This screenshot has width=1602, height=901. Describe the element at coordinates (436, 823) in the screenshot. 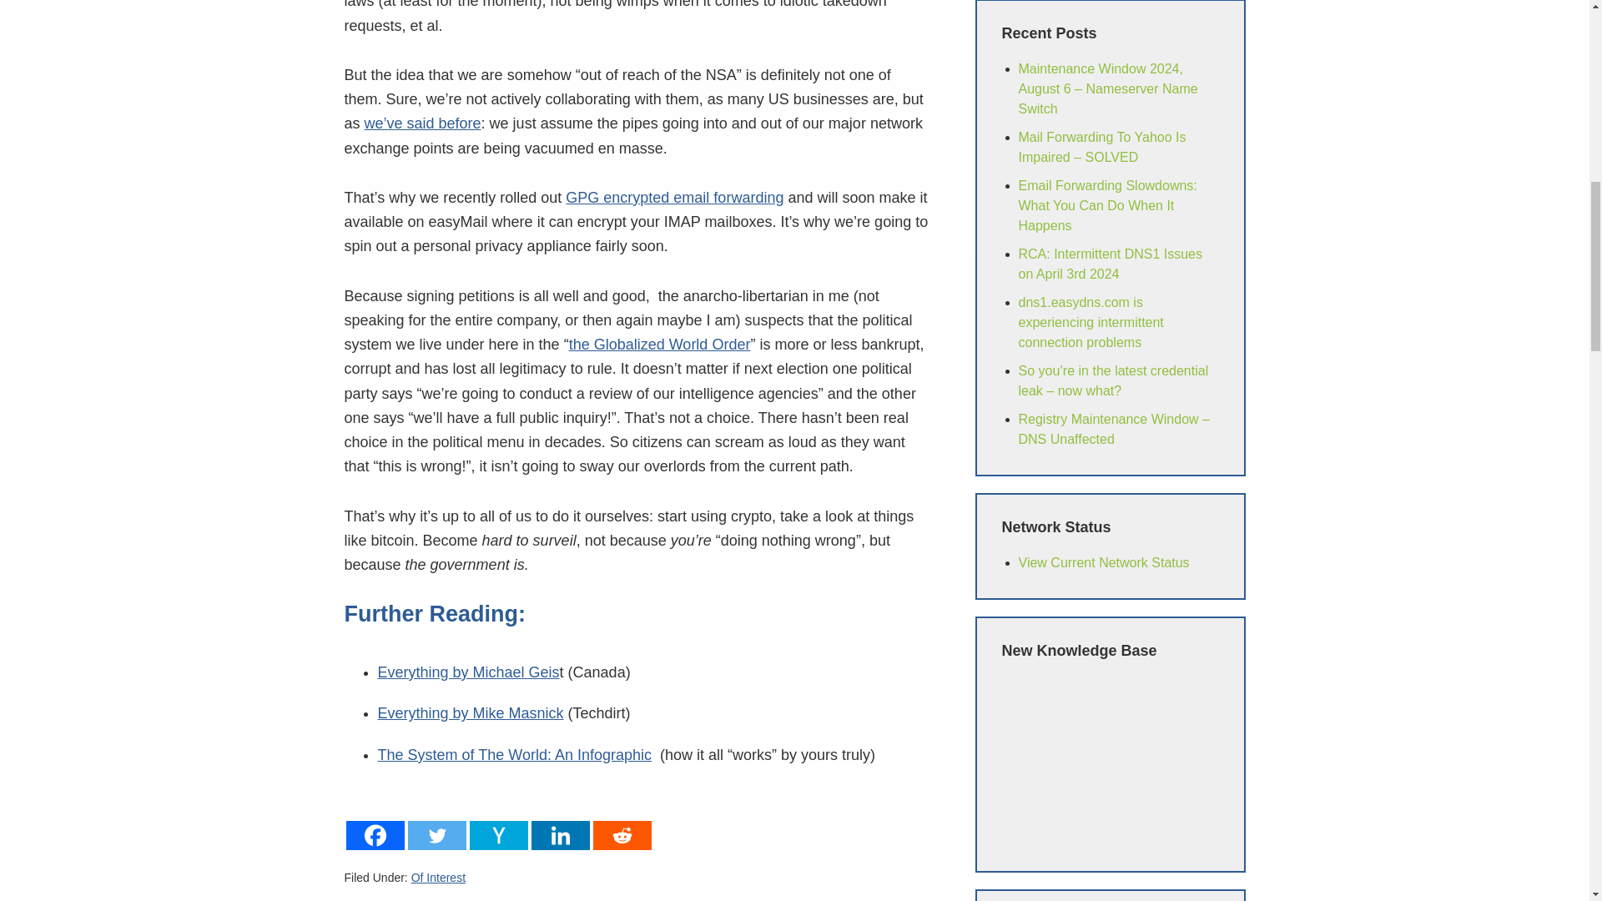

I see `Twitter` at that location.